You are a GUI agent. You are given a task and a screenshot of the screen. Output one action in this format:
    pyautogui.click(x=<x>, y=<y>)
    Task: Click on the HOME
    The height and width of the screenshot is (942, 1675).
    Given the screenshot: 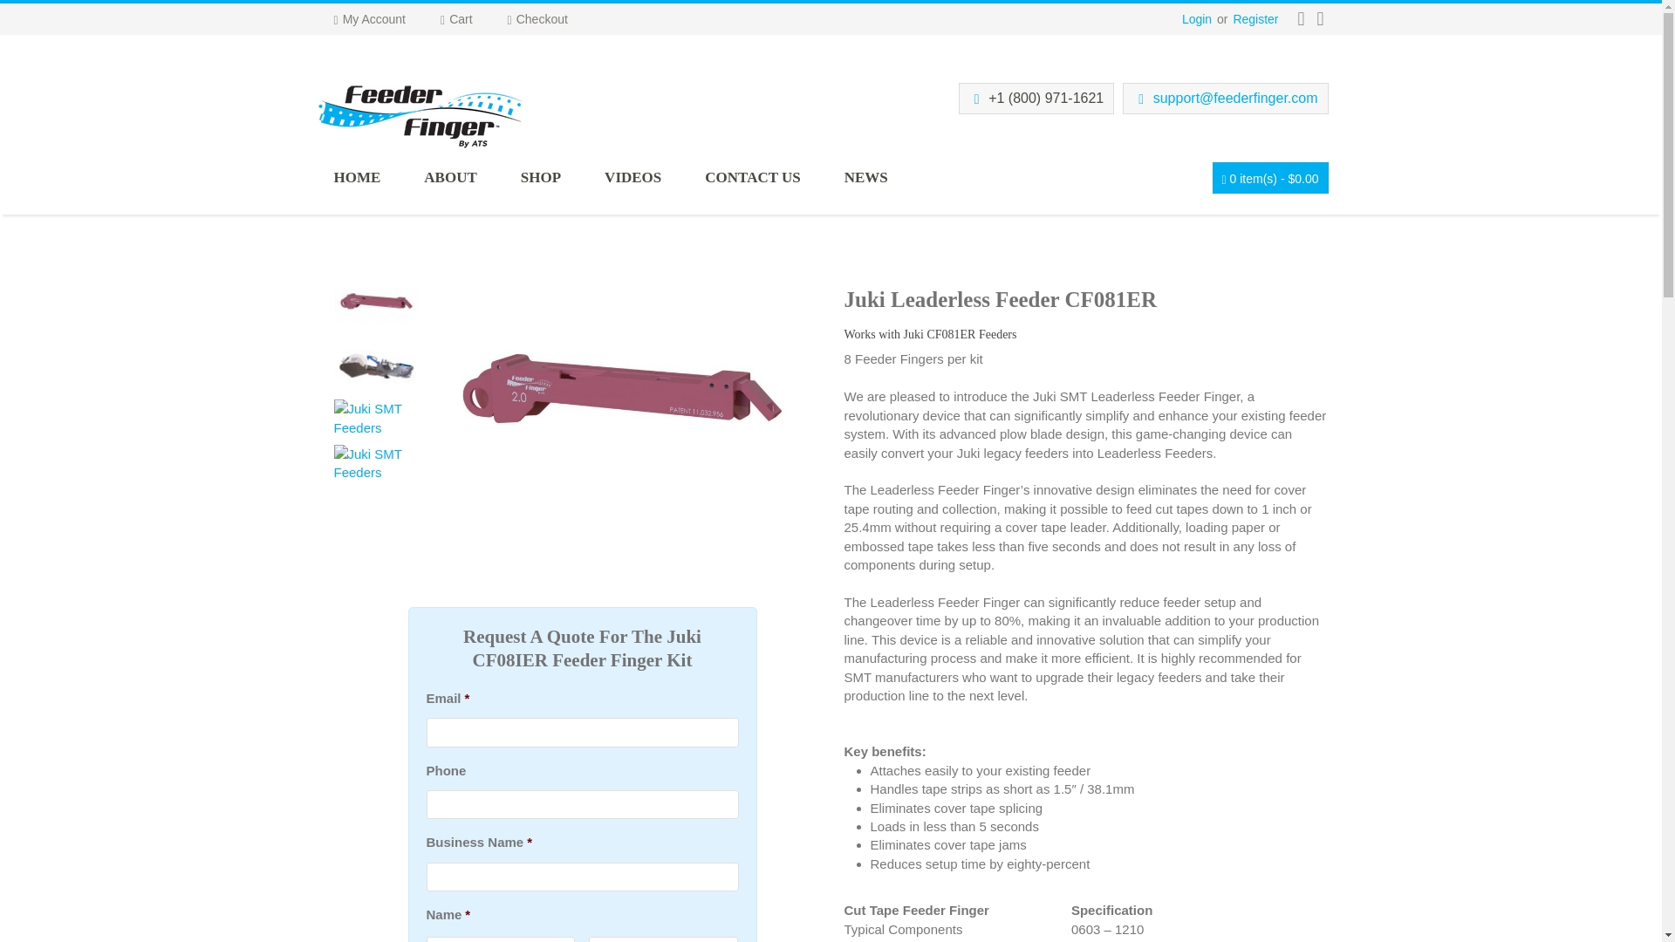 What is the action you would take?
    pyautogui.click(x=379, y=185)
    